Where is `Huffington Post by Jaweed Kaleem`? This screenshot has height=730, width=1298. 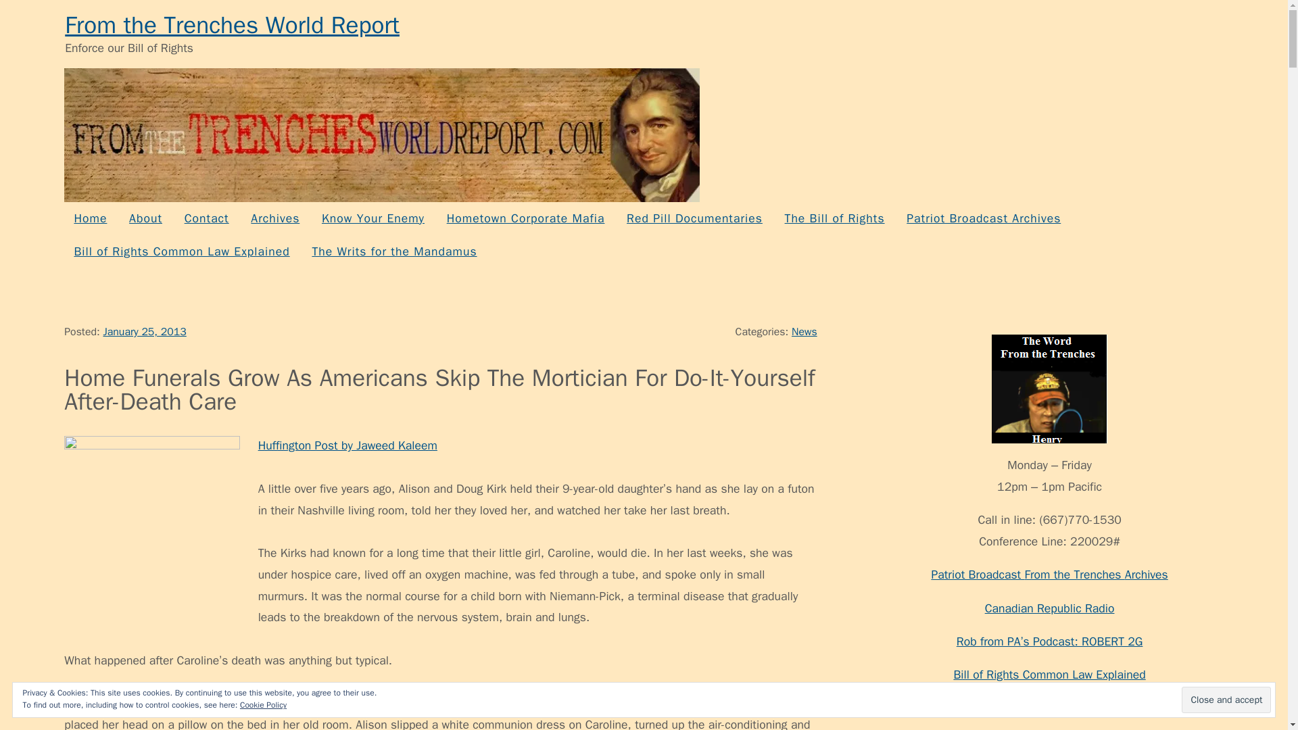
Huffington Post by Jaweed Kaleem is located at coordinates (347, 445).